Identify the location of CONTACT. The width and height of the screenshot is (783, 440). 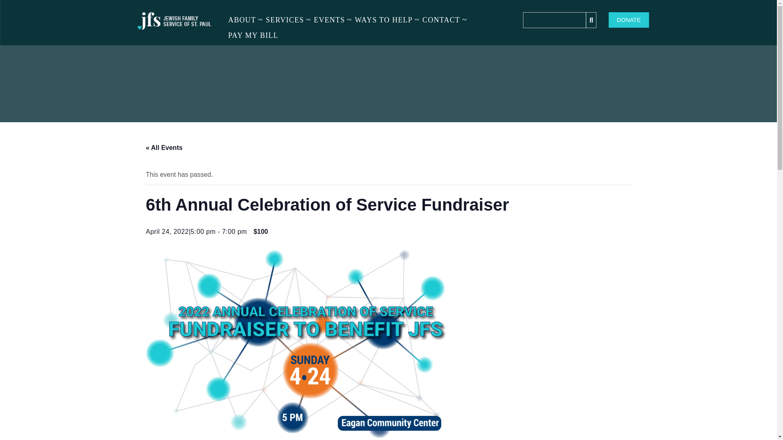
(441, 20).